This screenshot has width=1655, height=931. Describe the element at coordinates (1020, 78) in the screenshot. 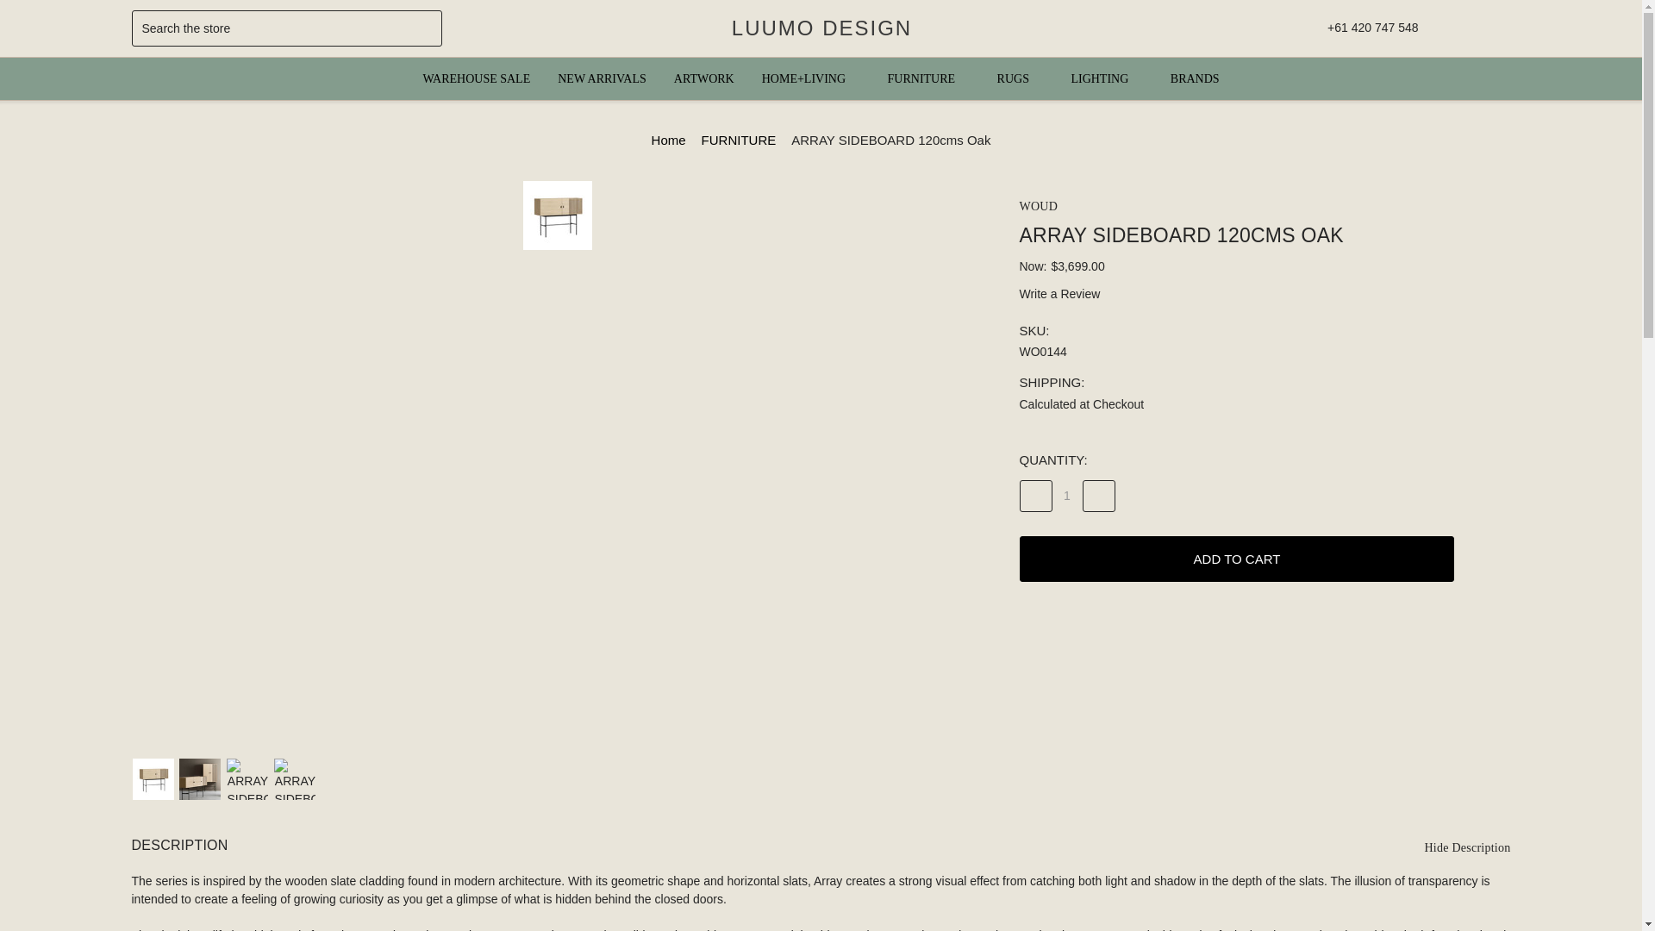

I see `RUGS` at that location.